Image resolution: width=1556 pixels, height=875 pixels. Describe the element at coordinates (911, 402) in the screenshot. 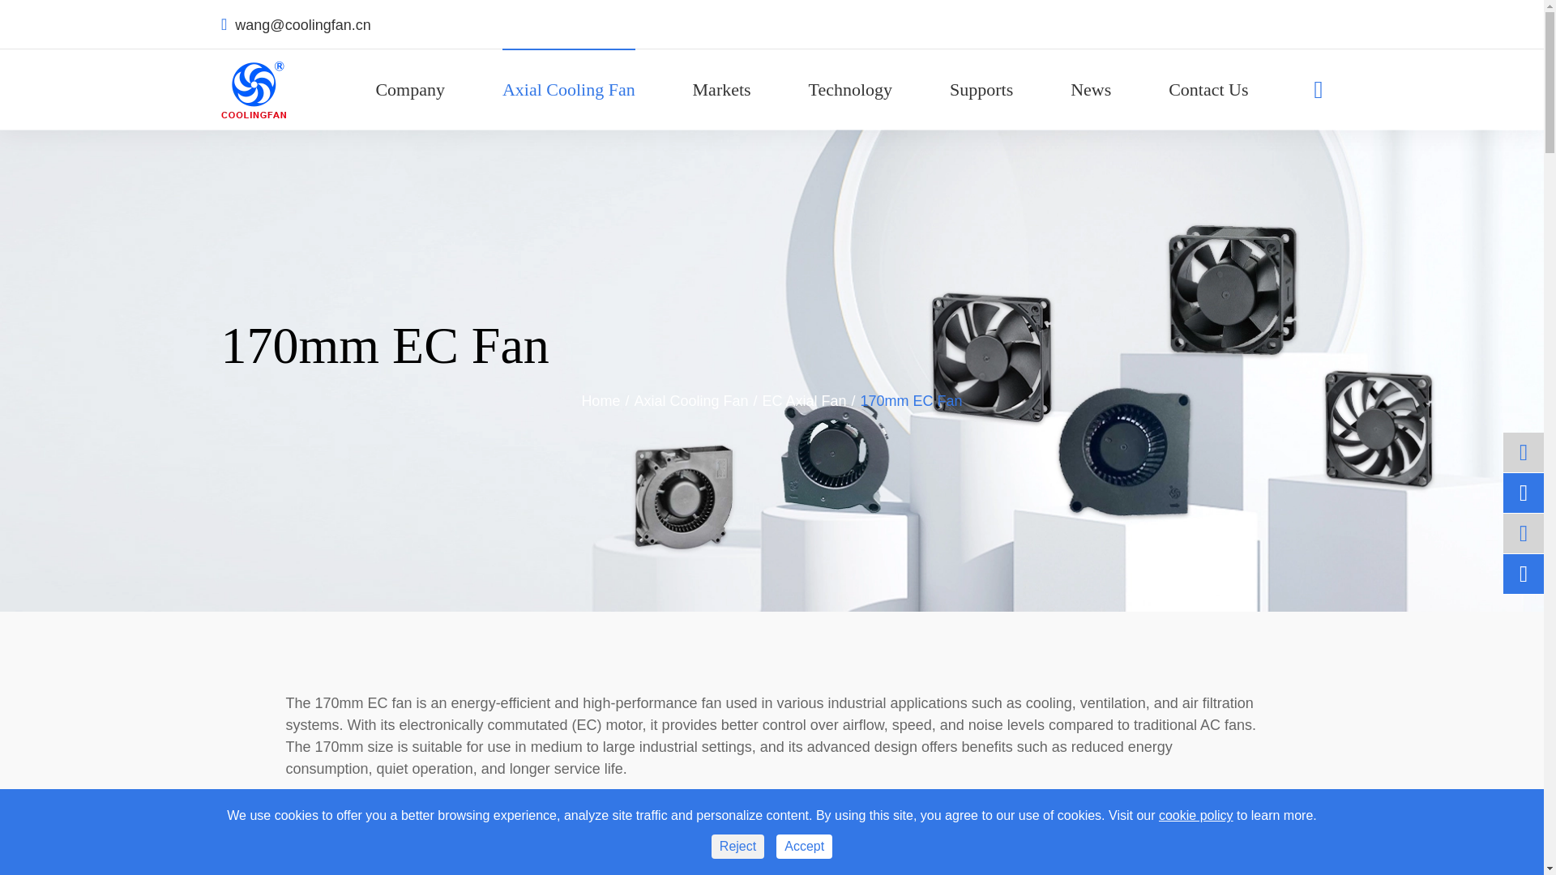

I see `170mm EC Fan` at that location.